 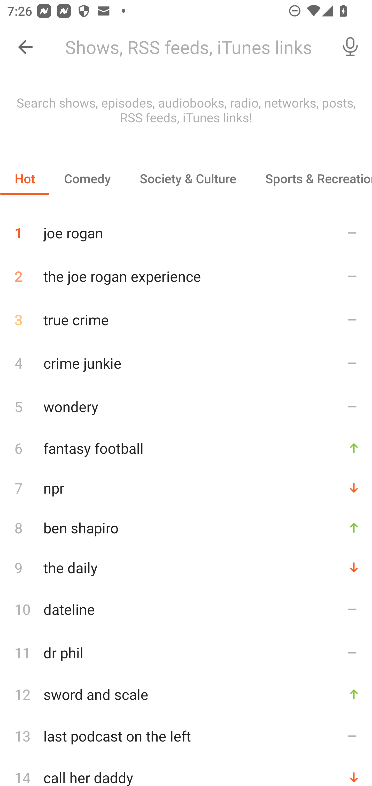 What do you see at coordinates (186, 567) in the screenshot?
I see `9 the daily` at bounding box center [186, 567].